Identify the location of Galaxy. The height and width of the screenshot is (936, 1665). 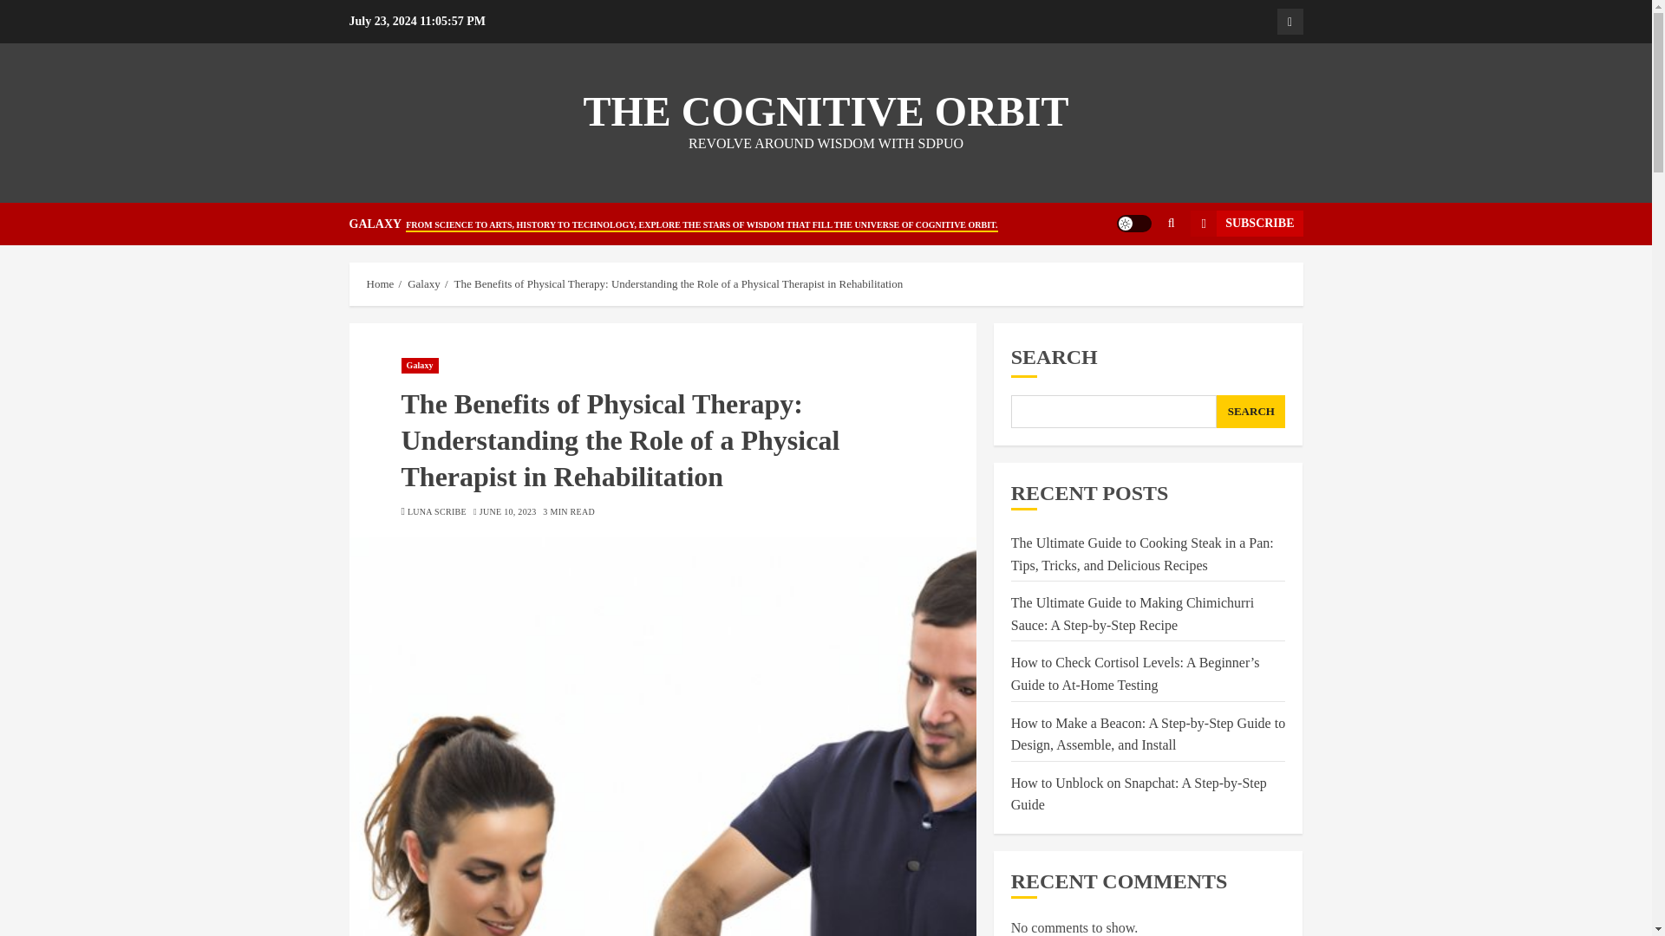
(1289, 21).